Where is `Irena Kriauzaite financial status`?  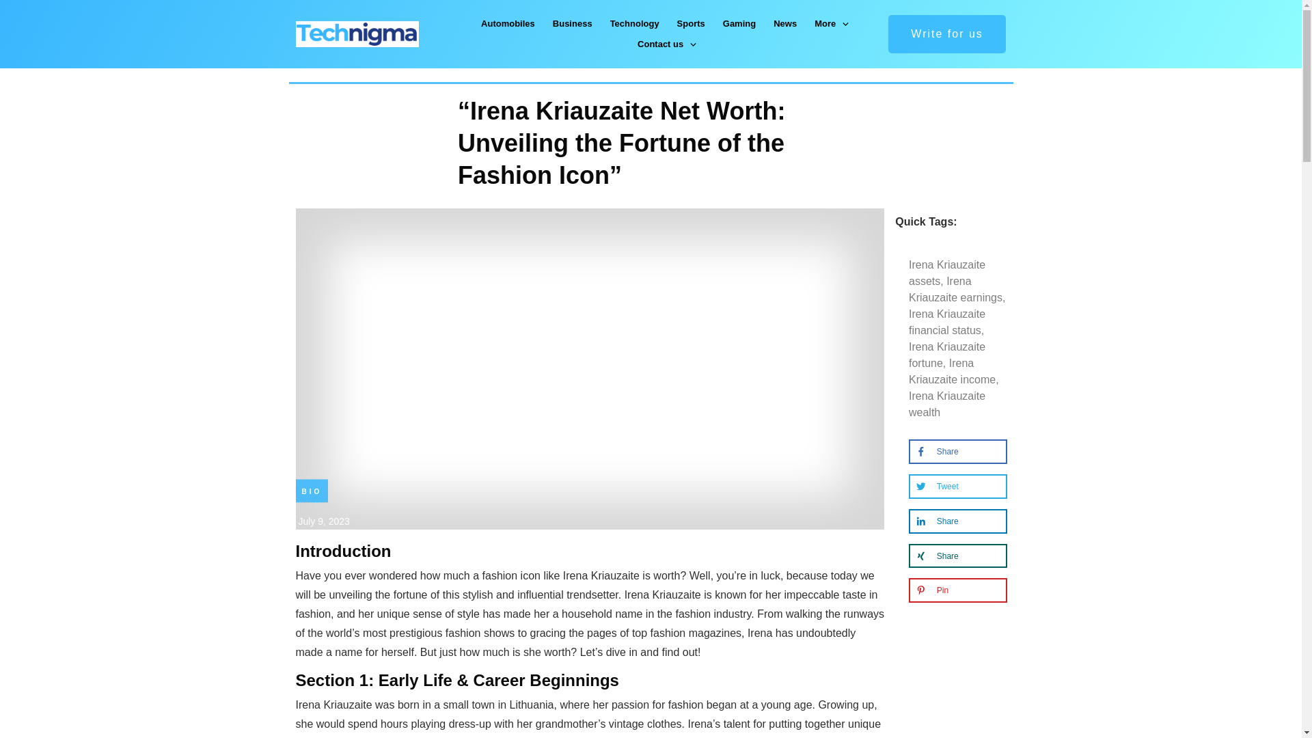 Irena Kriauzaite financial status is located at coordinates (947, 323).